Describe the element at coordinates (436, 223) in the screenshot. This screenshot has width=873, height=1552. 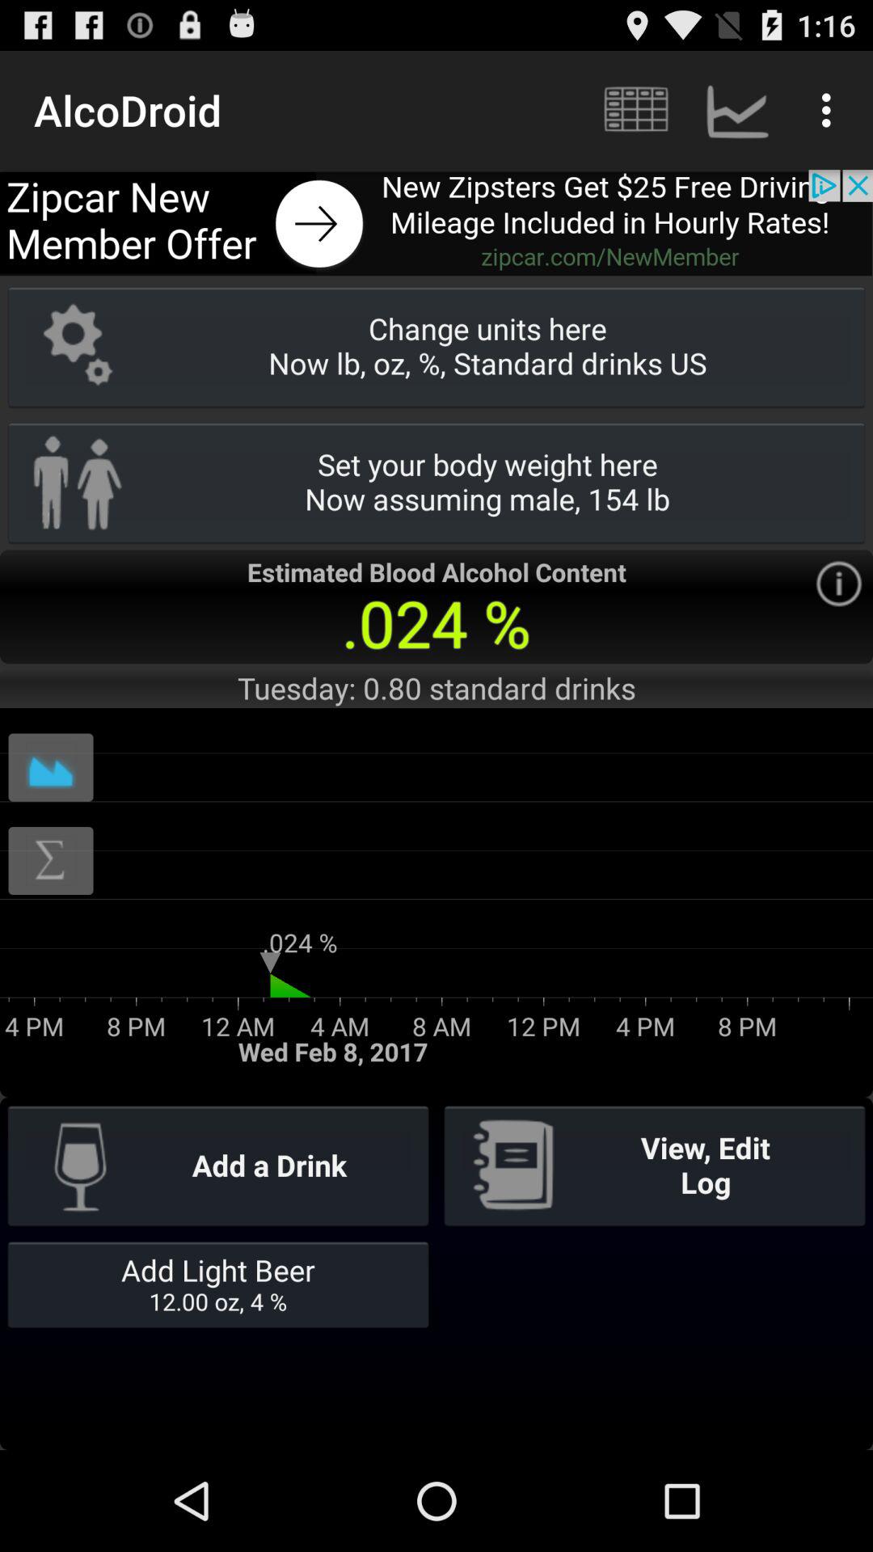
I see `go to advertisement` at that location.